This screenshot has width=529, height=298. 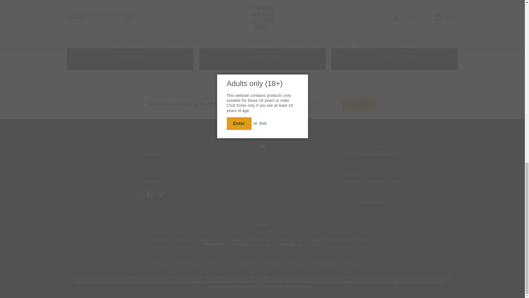 I want to click on Hemprove UK on Facebook, so click(x=150, y=194).